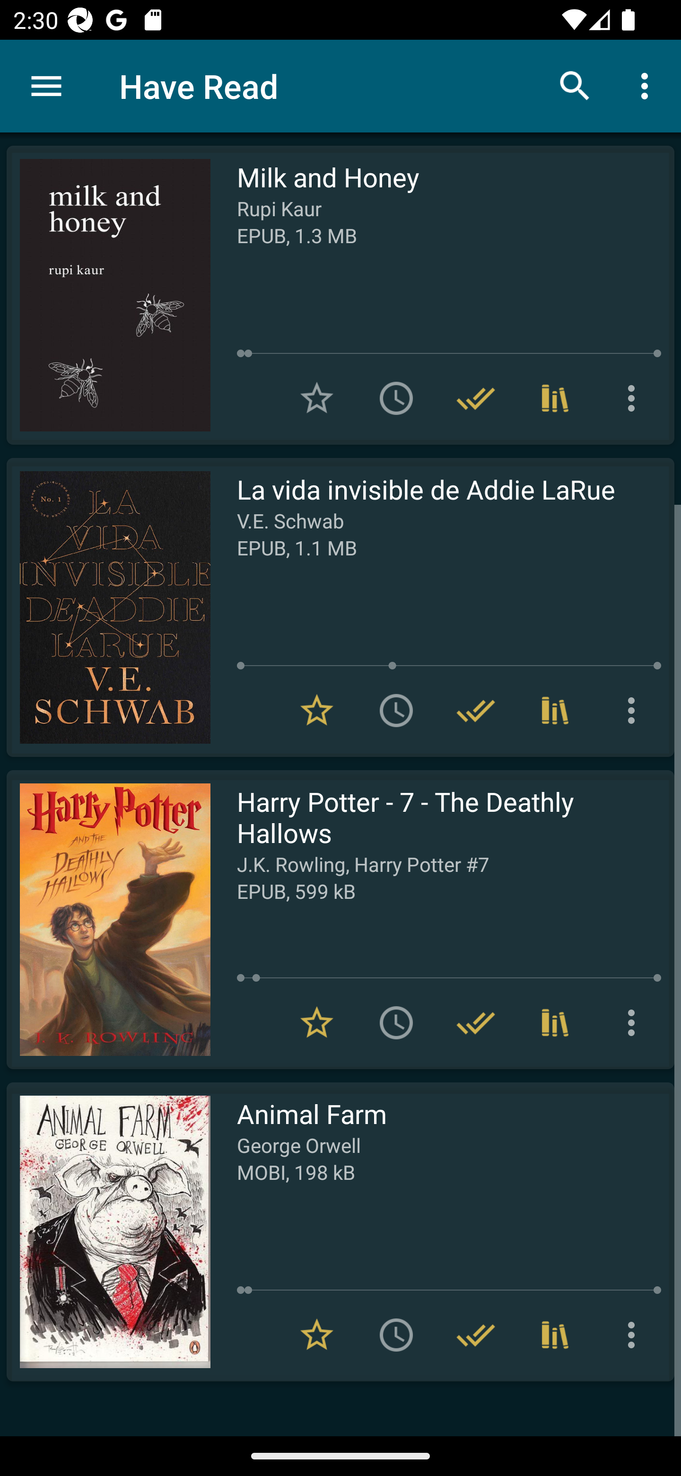  Describe the element at coordinates (555, 710) in the screenshot. I see `Collections (1)` at that location.